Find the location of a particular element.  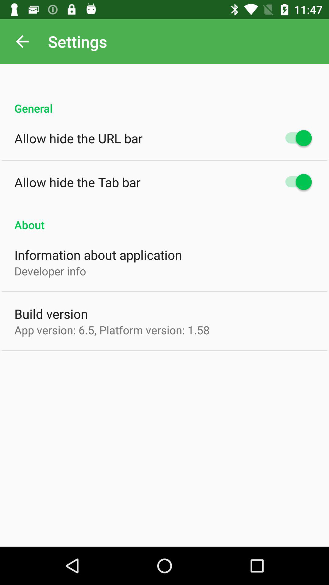

tap item above general is located at coordinates (22, 41).